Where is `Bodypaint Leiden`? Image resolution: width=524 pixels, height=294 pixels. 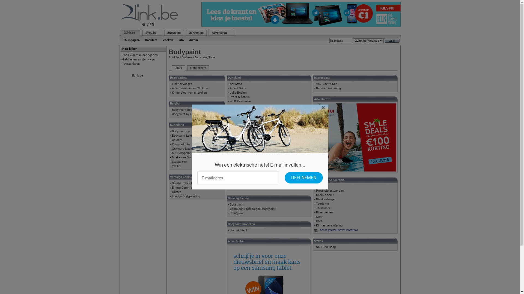
Bodypaint Leiden is located at coordinates (183, 136).